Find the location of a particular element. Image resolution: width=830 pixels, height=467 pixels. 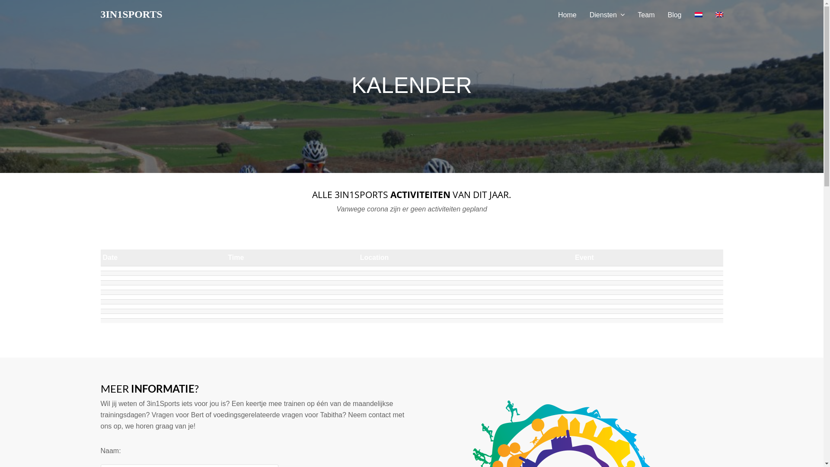

Team is located at coordinates (646, 15).